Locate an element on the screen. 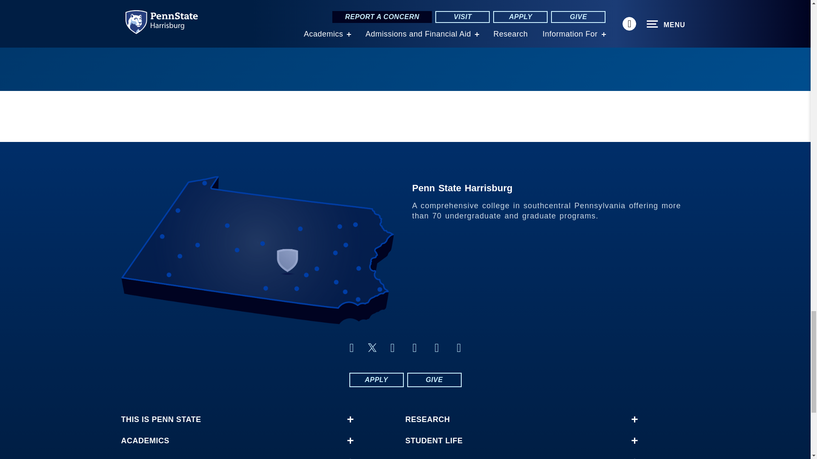 This screenshot has width=817, height=459. flickr is located at coordinates (414, 348).